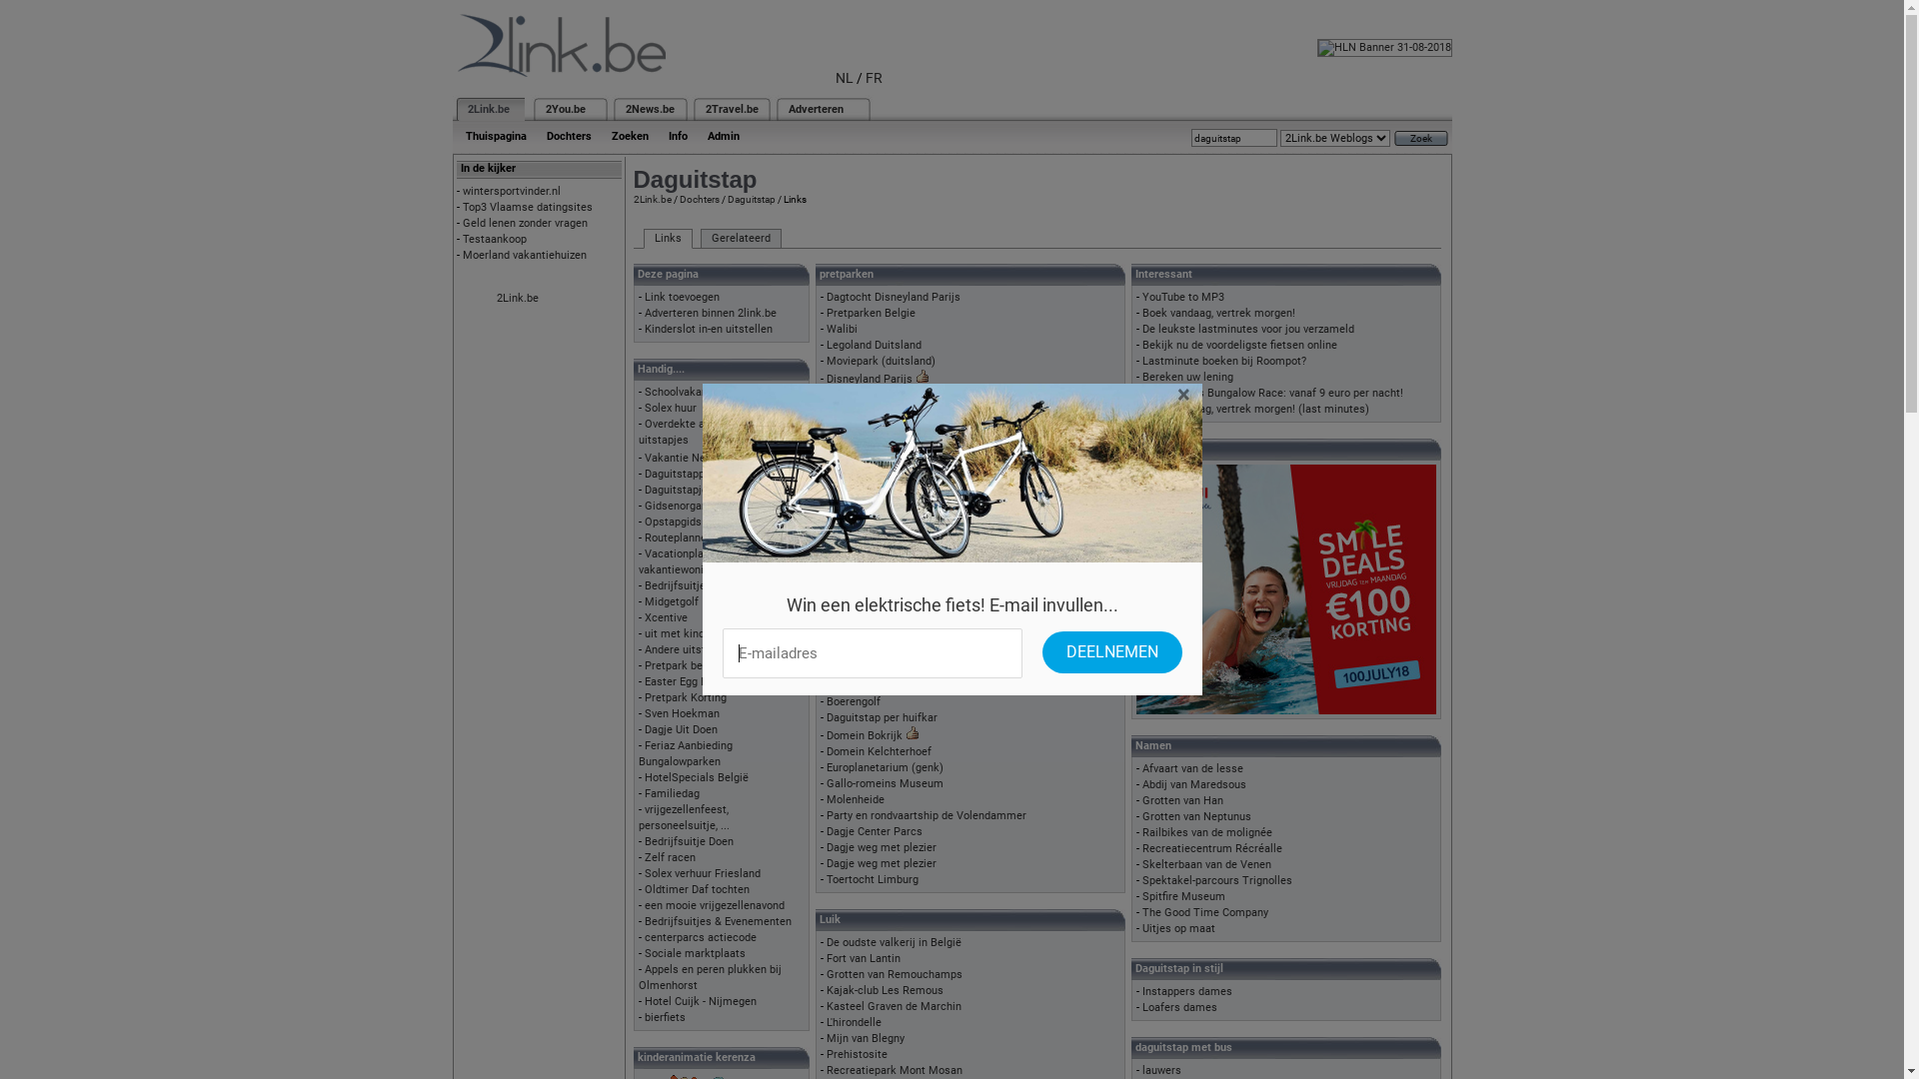 Image resolution: width=1919 pixels, height=1079 pixels. What do you see at coordinates (865, 1039) in the screenshot?
I see `Mijn van Blegny` at bounding box center [865, 1039].